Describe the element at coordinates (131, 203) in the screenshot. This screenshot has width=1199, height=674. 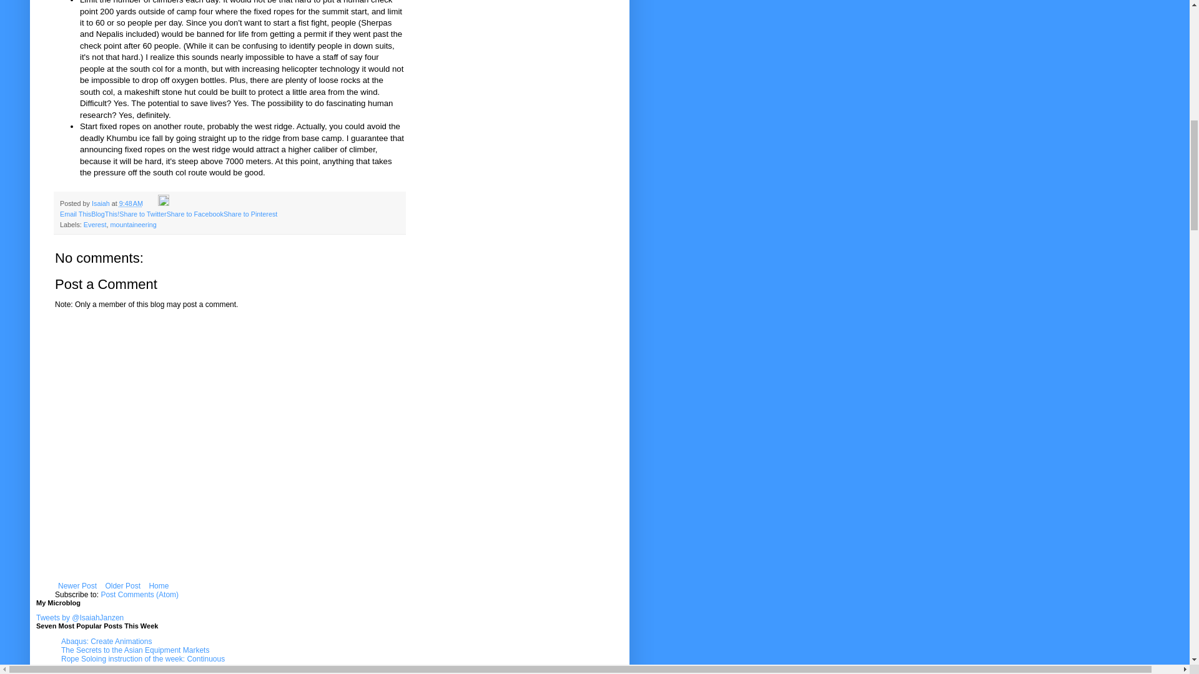
I see `permanent link` at that location.